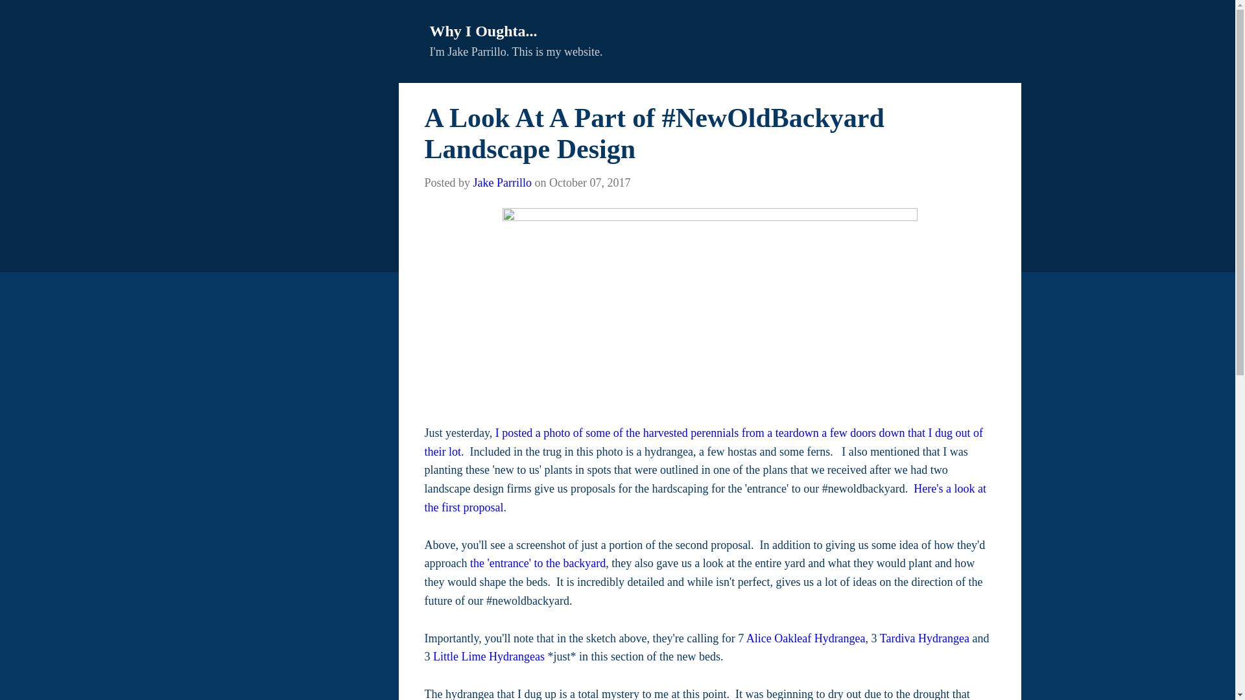 The width and height of the screenshot is (1245, 700). What do you see at coordinates (502, 183) in the screenshot?
I see `author profile` at bounding box center [502, 183].